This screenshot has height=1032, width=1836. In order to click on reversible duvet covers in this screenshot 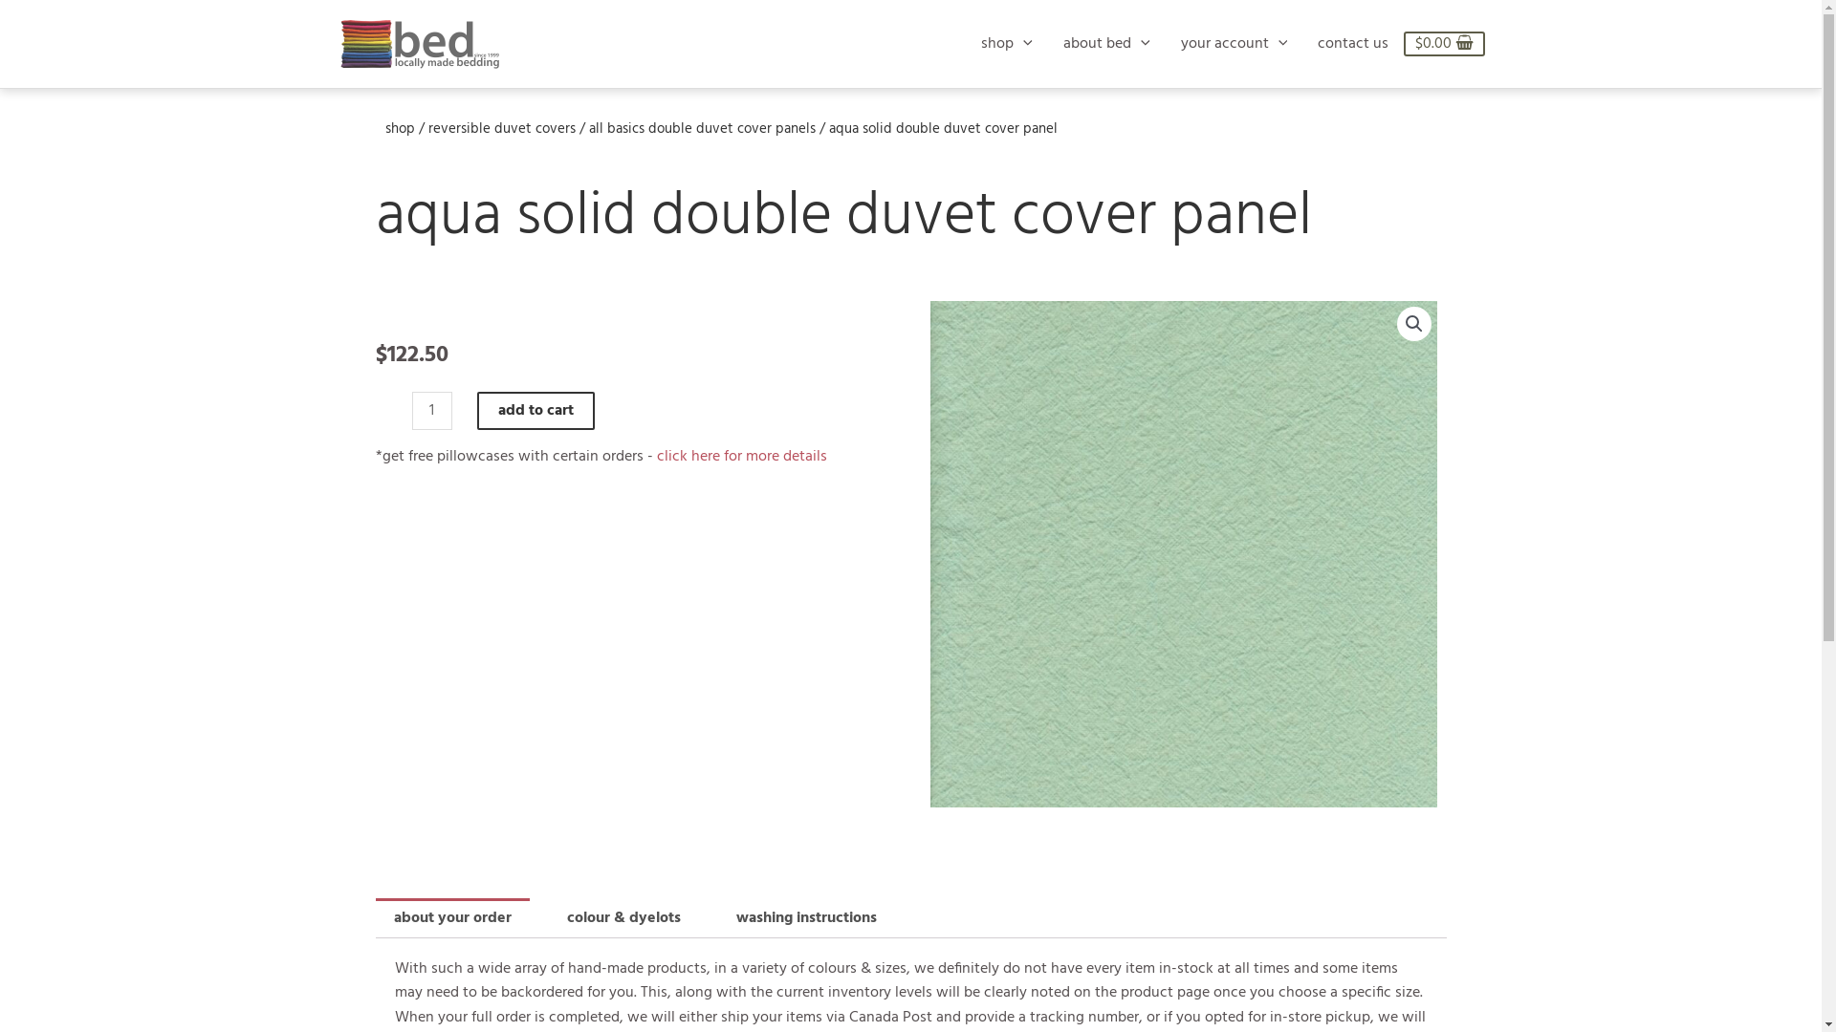, I will do `click(502, 129)`.